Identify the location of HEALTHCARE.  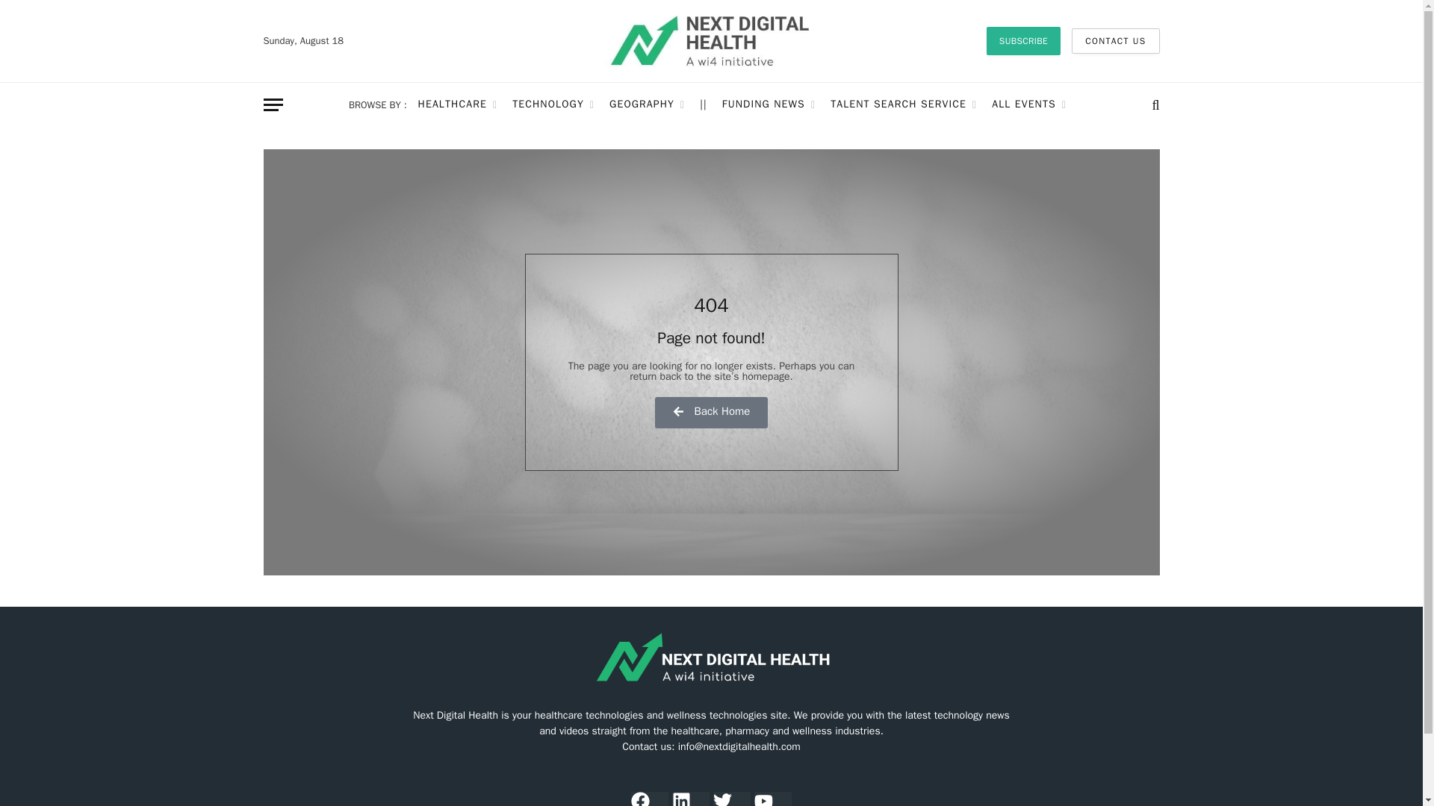
(458, 104).